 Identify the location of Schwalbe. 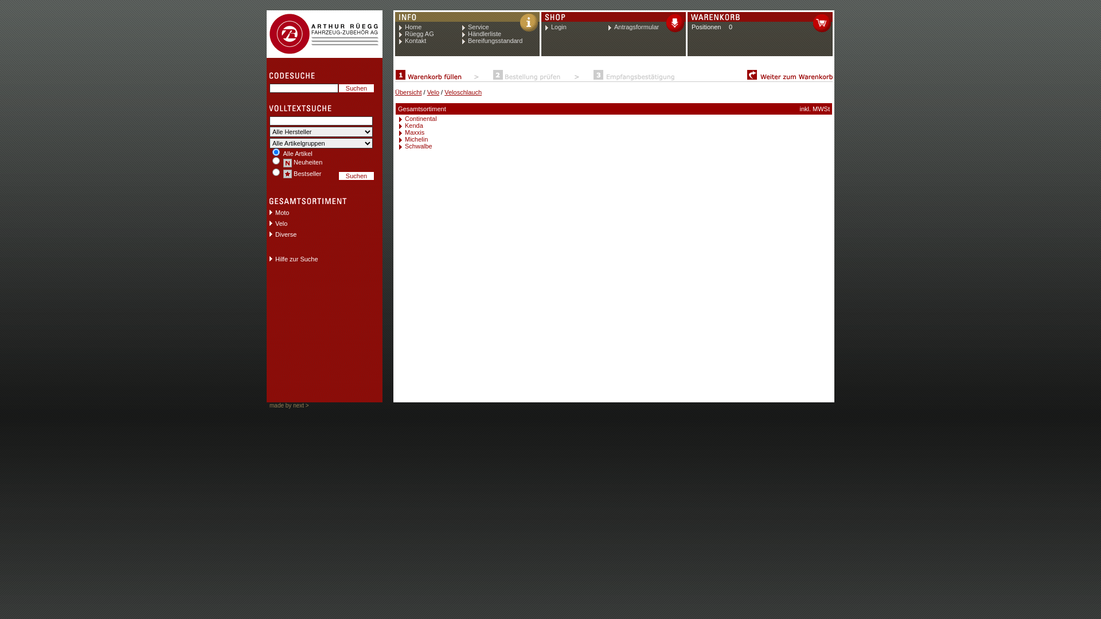
(616, 146).